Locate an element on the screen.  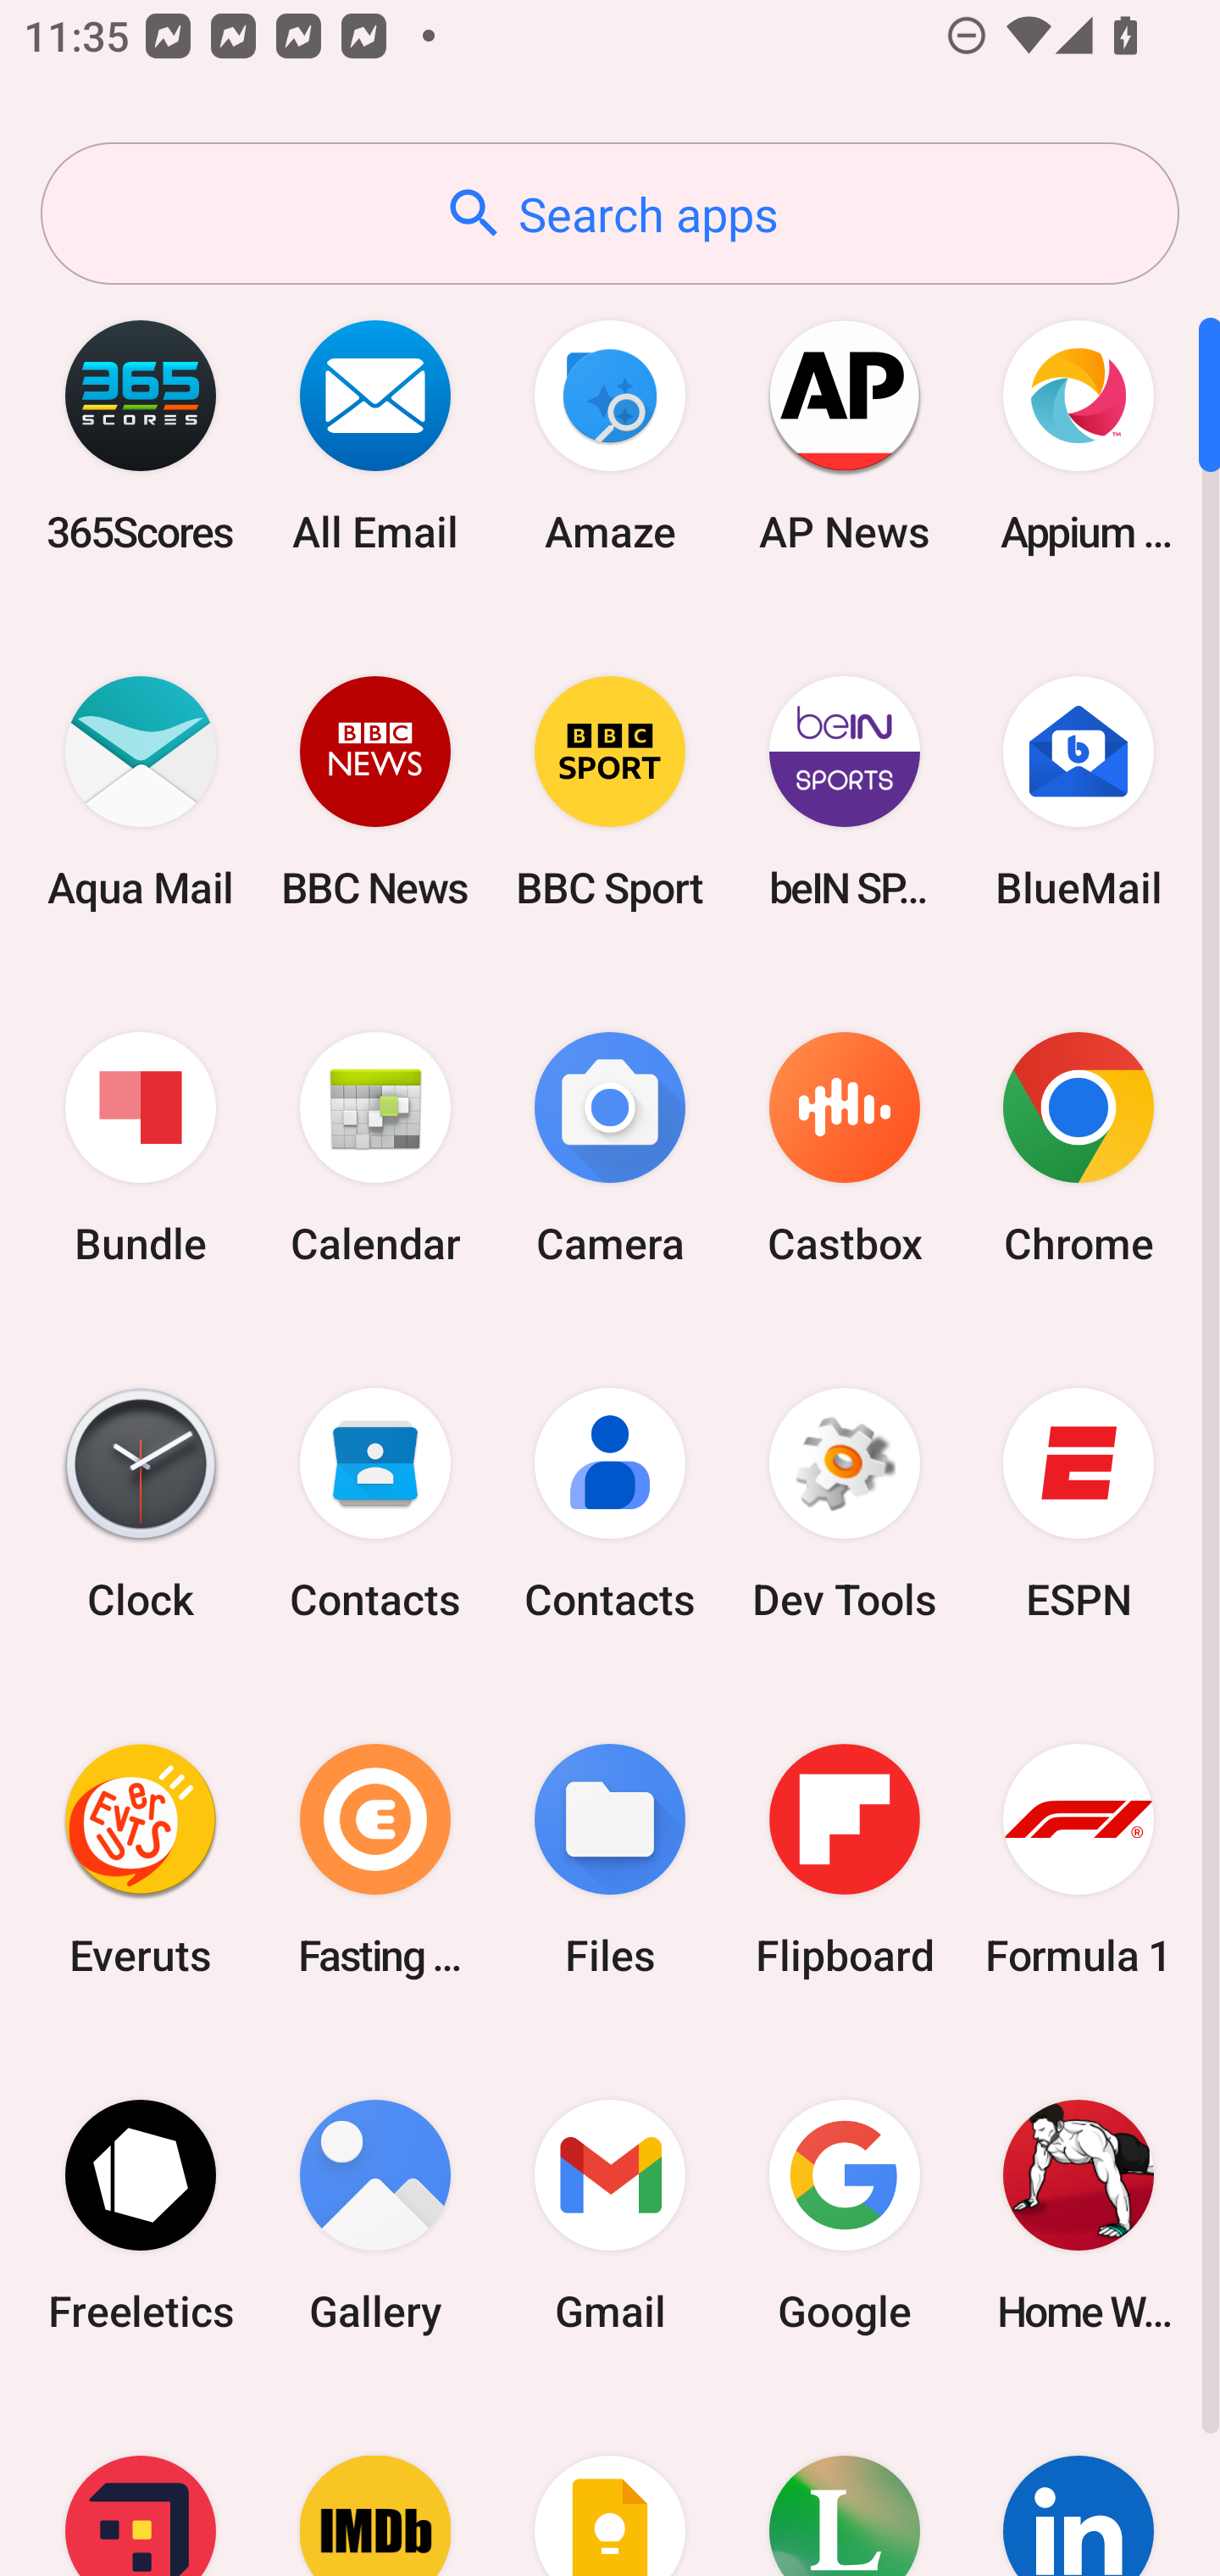
Hotels.com is located at coordinates (141, 2484).